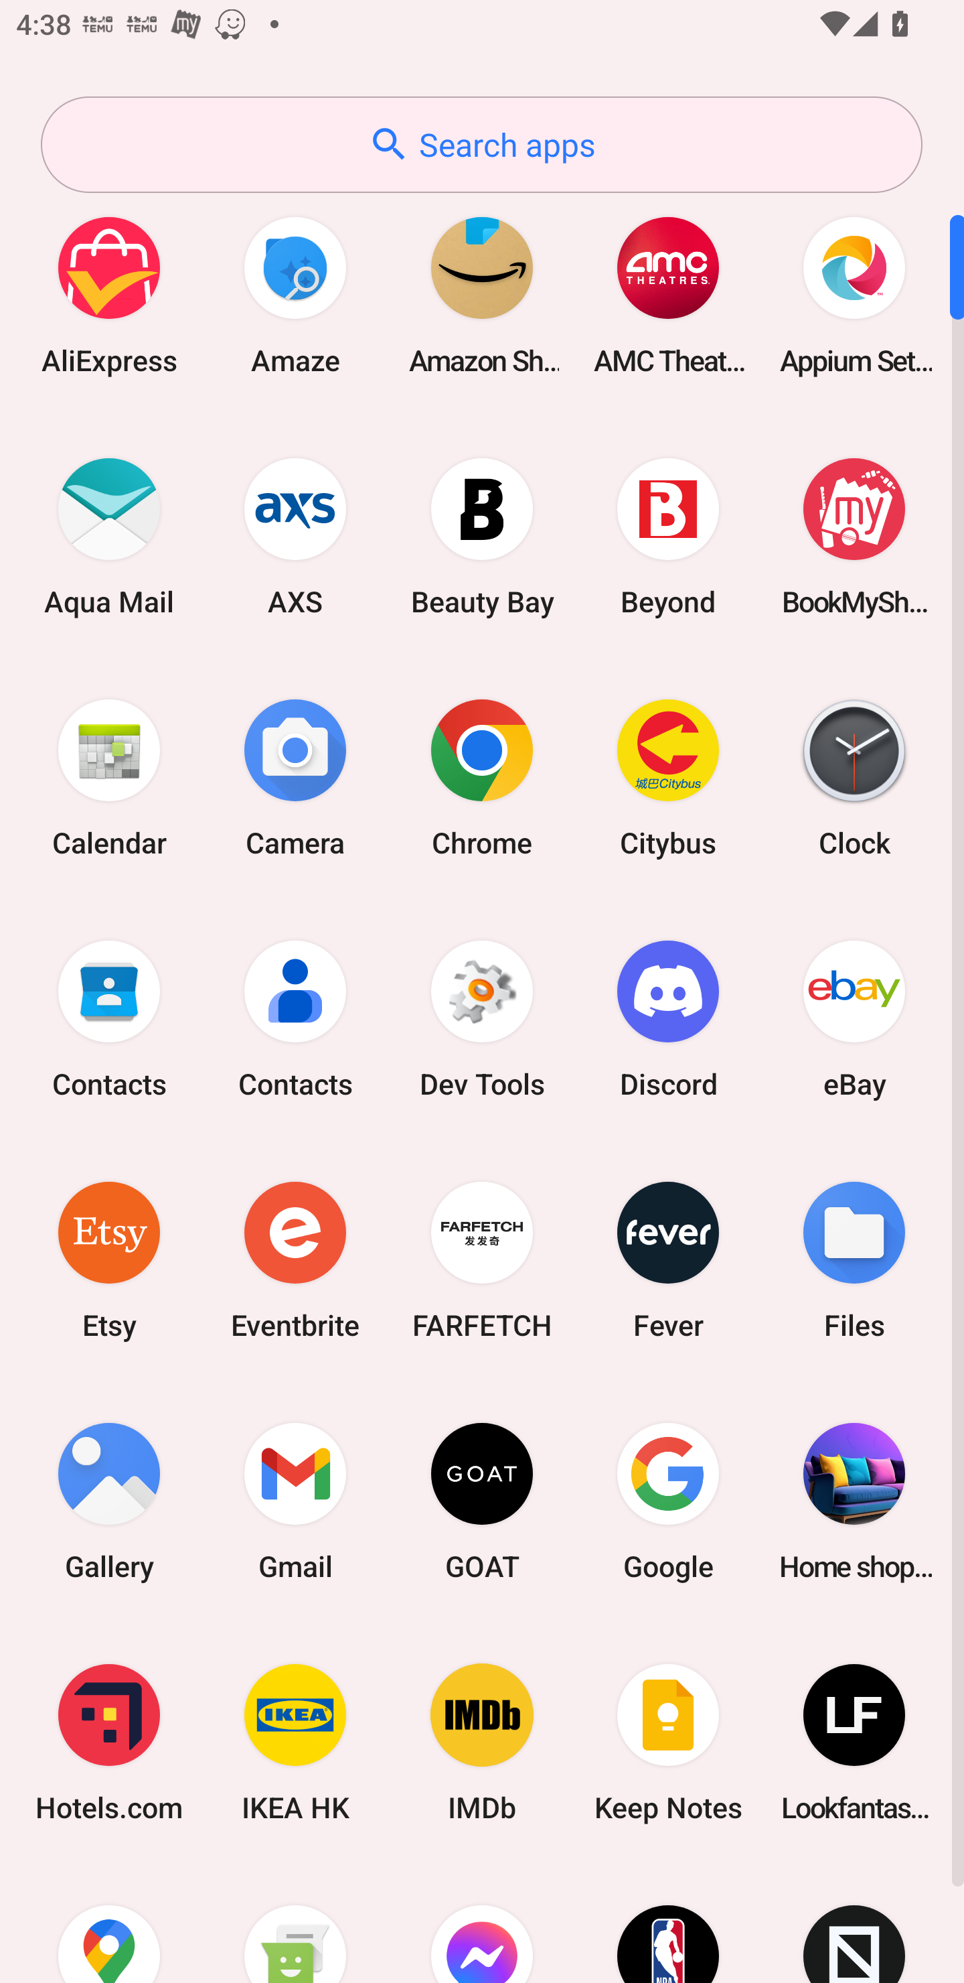 Image resolution: width=964 pixels, height=1983 pixels. What do you see at coordinates (482, 1743) in the screenshot?
I see `IMDb` at bounding box center [482, 1743].